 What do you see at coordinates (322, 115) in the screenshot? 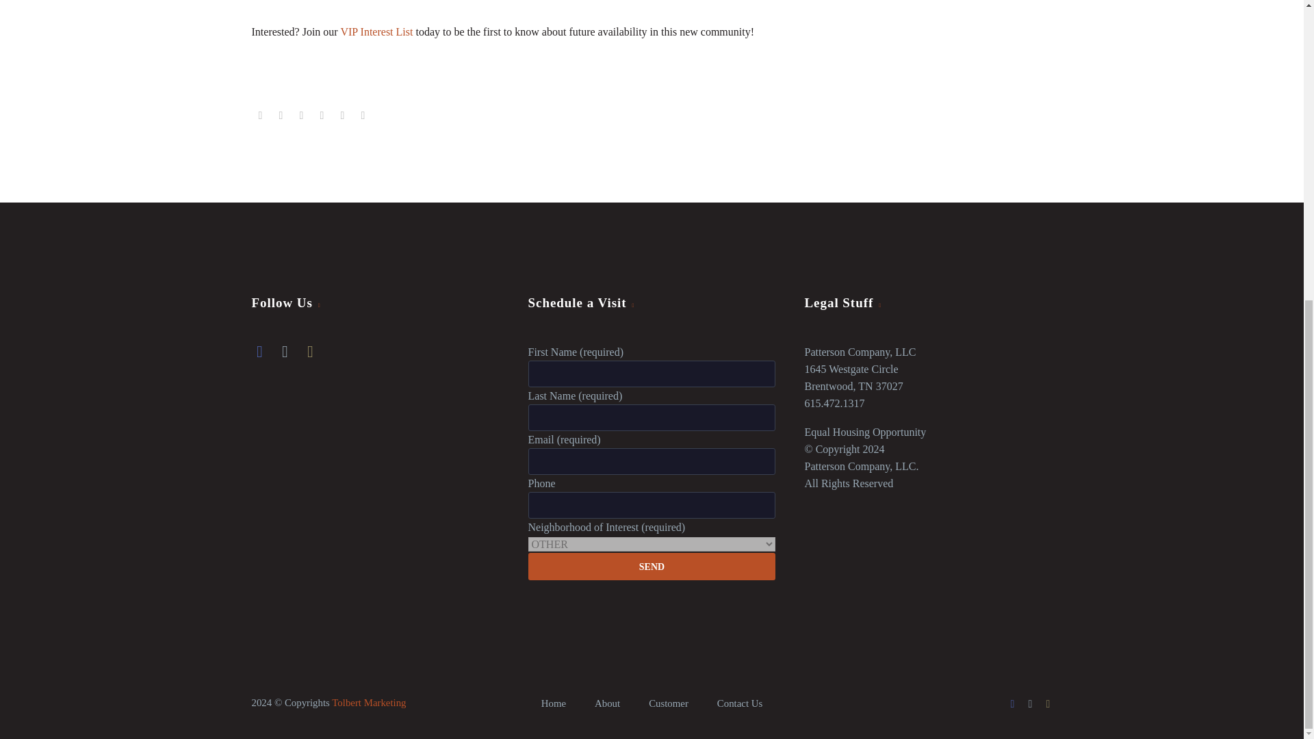
I see `Tumblr` at bounding box center [322, 115].